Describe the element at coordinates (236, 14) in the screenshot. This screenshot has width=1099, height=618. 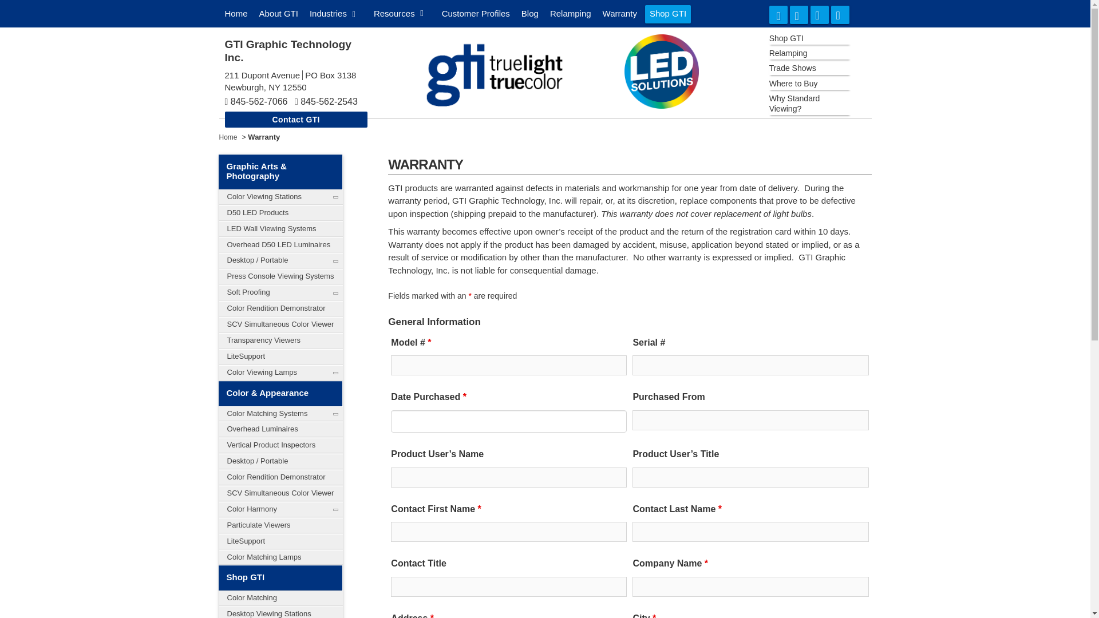
I see `Home` at that location.